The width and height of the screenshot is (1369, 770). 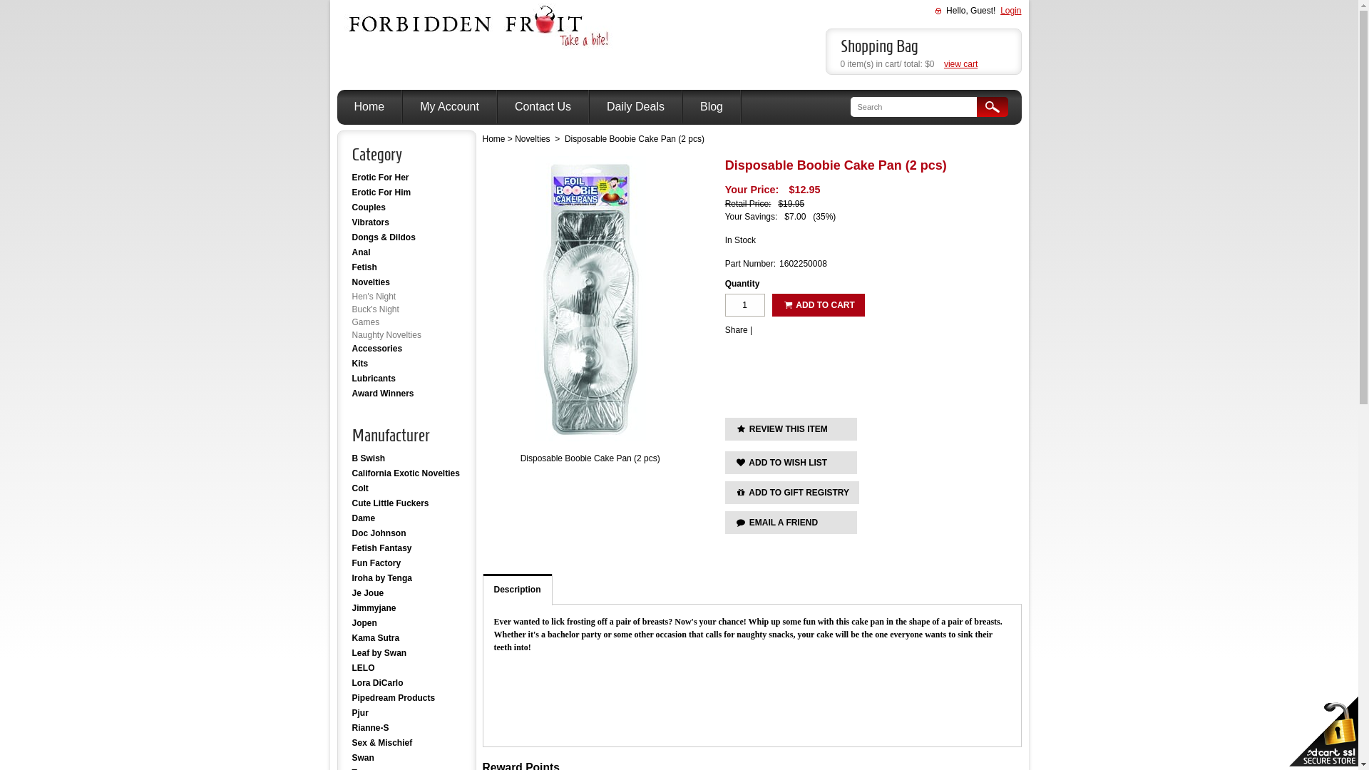 I want to click on LELO, so click(x=406, y=669).